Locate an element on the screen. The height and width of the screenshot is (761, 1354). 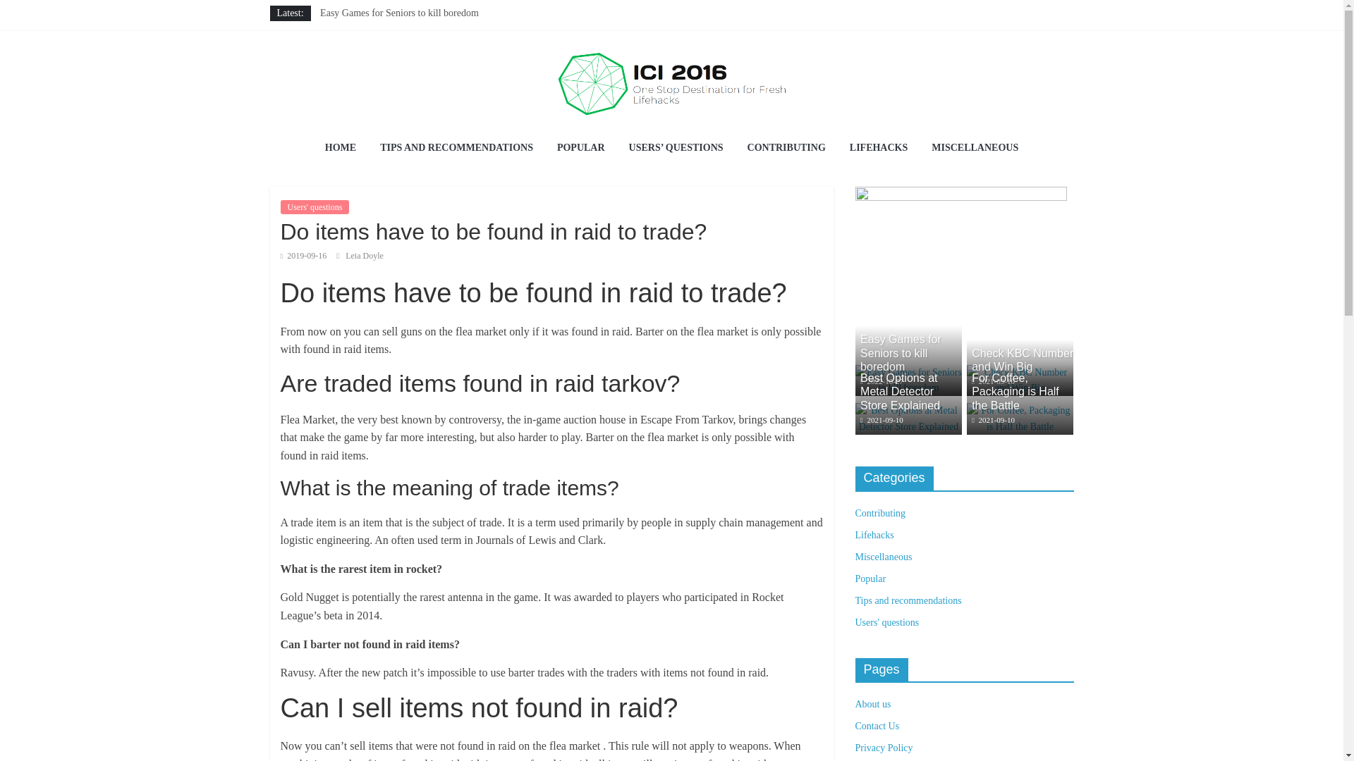
Easy Games for Seniors to kill boredom is located at coordinates (399, 13).